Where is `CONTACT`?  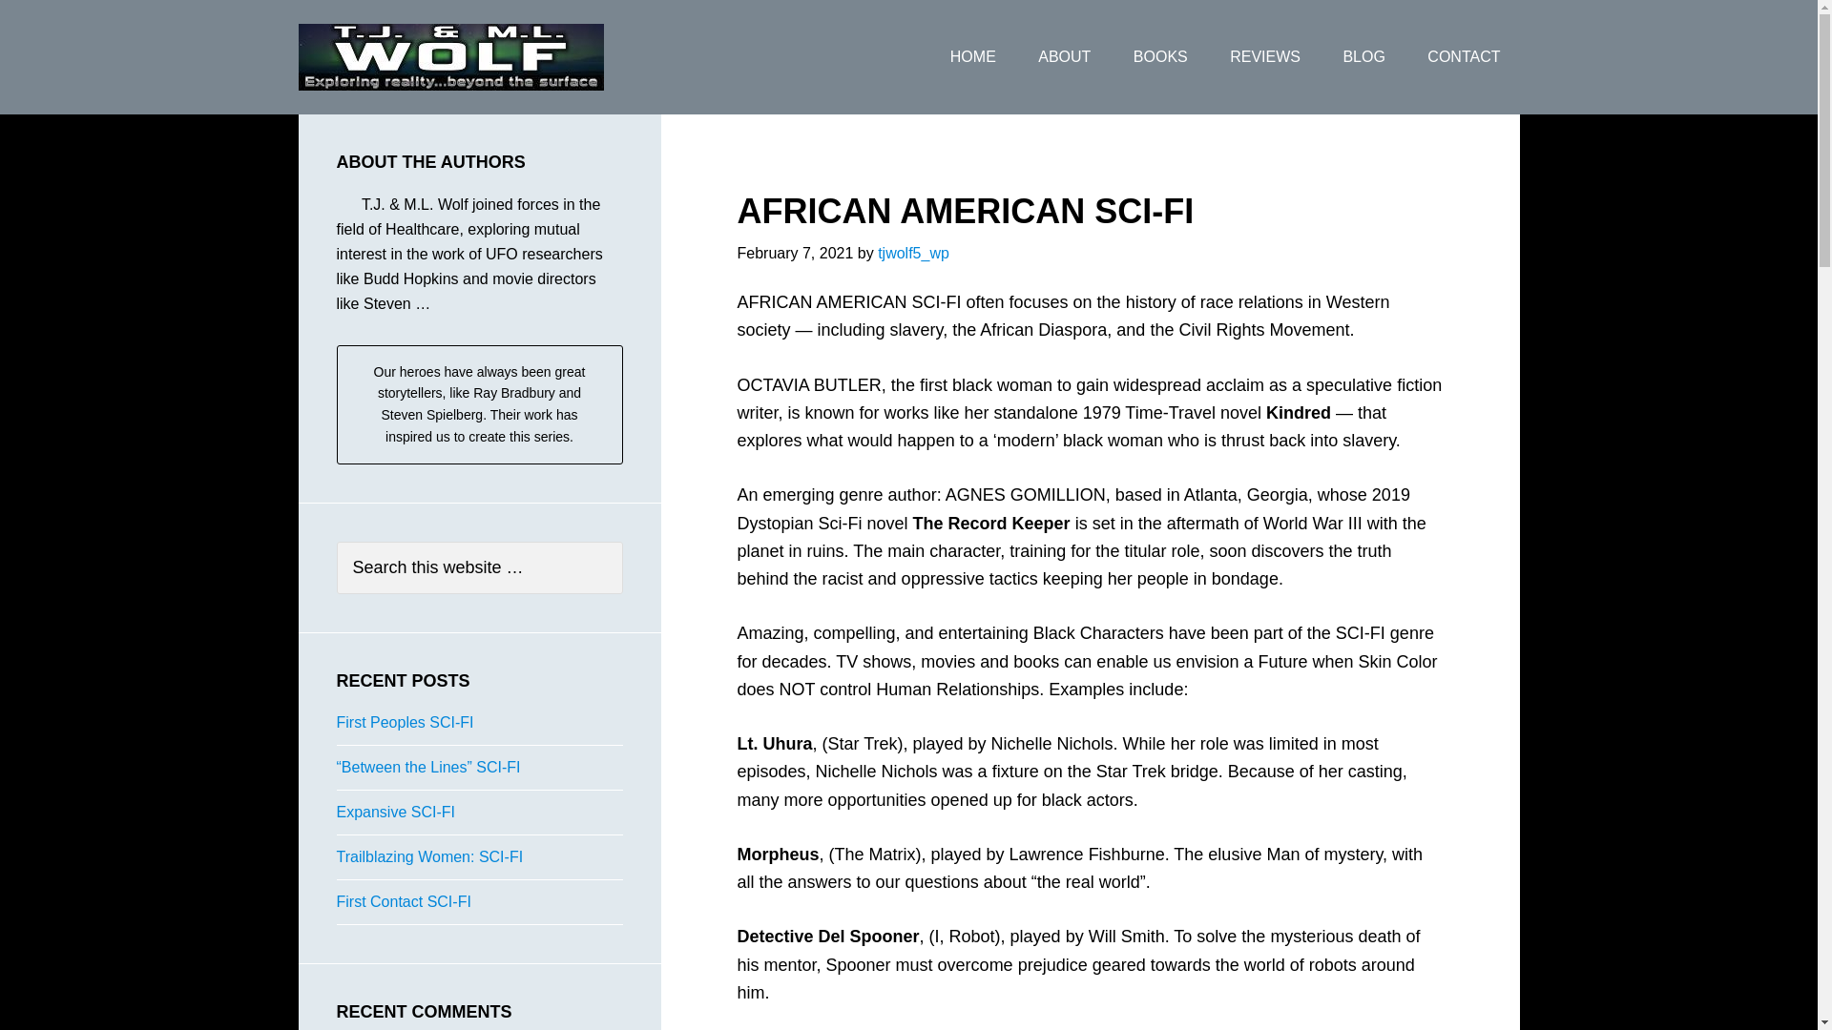 CONTACT is located at coordinates (1464, 57).